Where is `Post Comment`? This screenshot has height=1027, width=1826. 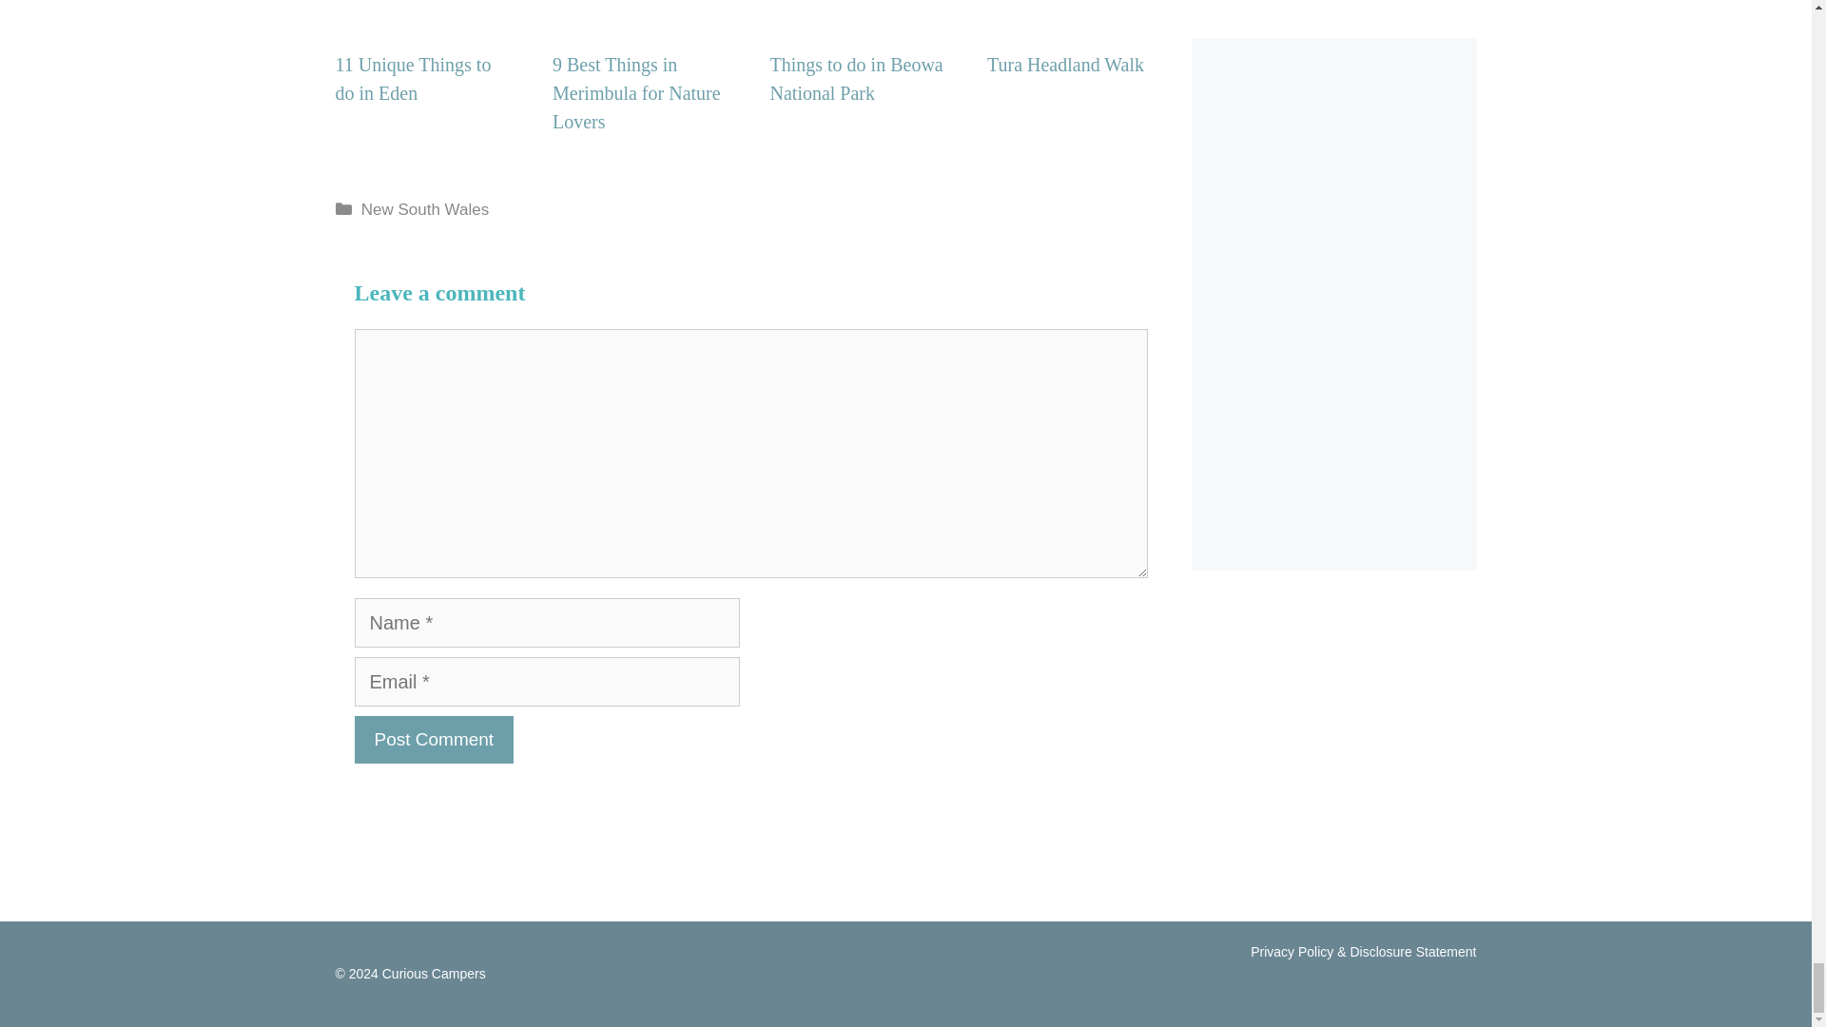 Post Comment is located at coordinates (434, 739).